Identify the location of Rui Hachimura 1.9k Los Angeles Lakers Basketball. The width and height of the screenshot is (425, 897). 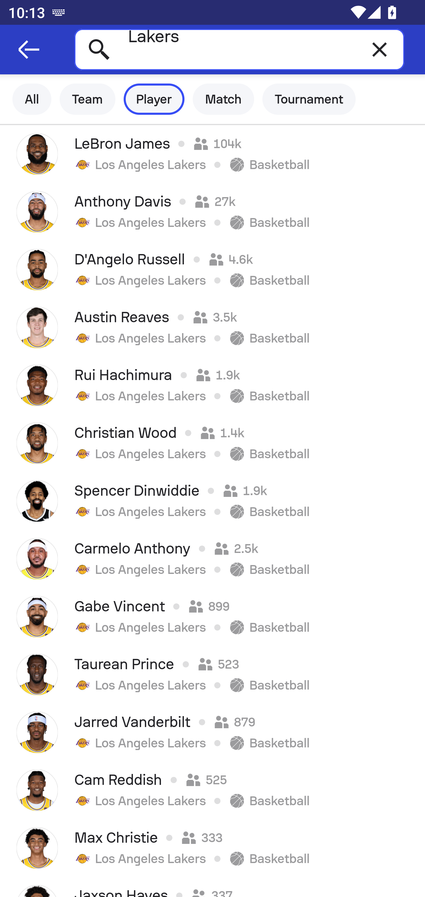
(212, 385).